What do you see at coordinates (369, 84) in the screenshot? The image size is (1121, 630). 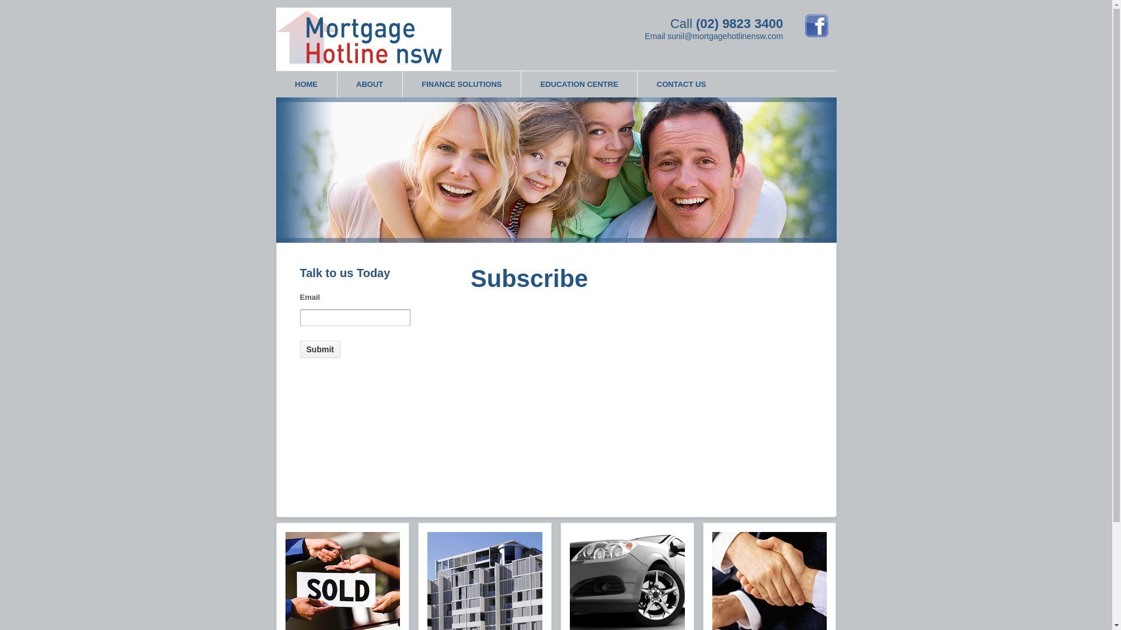 I see `ABOUT` at bounding box center [369, 84].